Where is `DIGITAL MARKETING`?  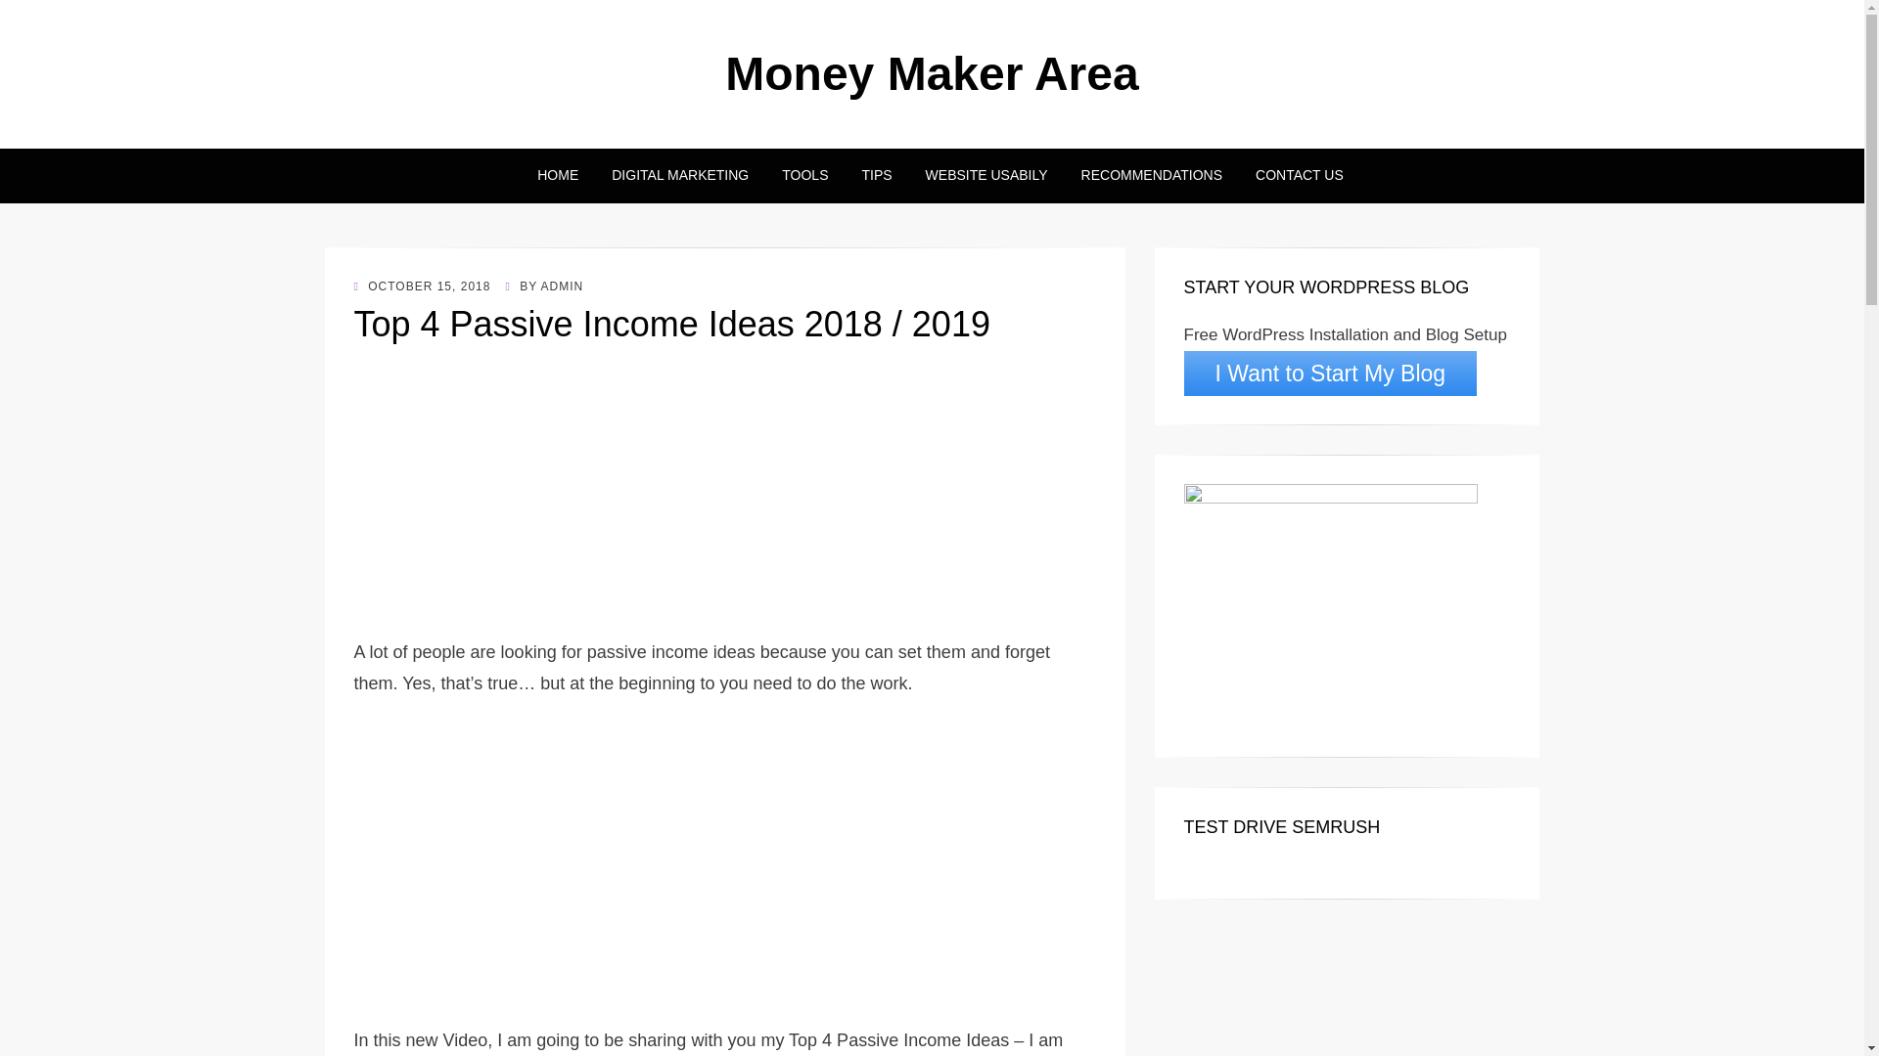 DIGITAL MARKETING is located at coordinates (679, 176).